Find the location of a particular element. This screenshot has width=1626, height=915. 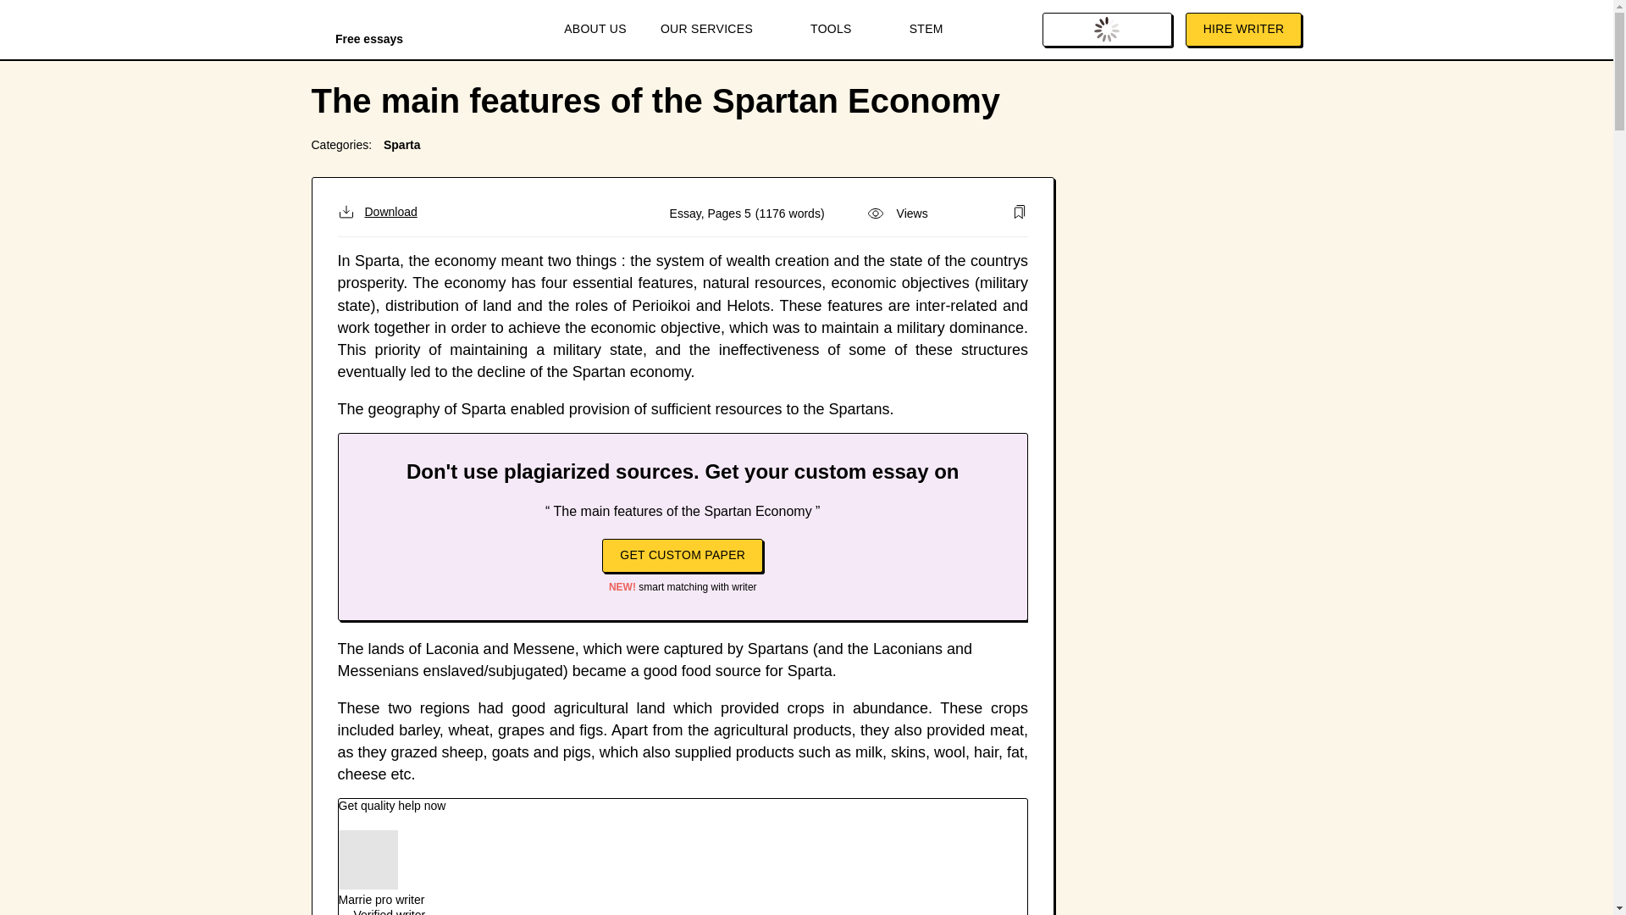

GET CUSTOM PAPER is located at coordinates (682, 556).